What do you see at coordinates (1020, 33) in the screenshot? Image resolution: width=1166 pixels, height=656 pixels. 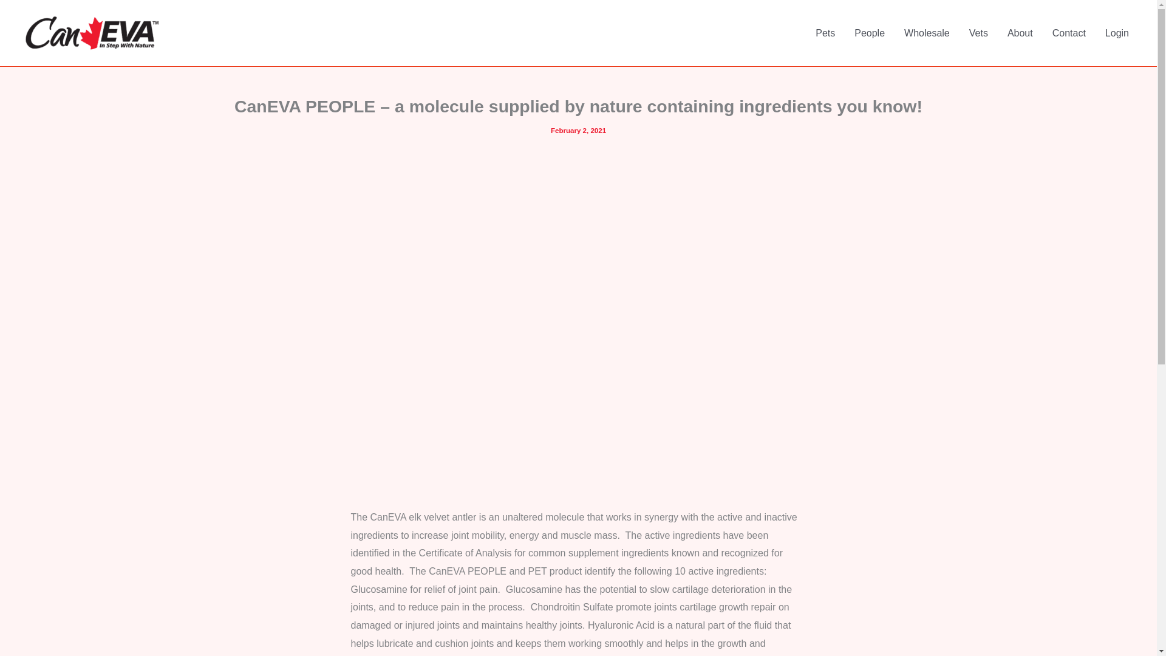 I see `About` at bounding box center [1020, 33].